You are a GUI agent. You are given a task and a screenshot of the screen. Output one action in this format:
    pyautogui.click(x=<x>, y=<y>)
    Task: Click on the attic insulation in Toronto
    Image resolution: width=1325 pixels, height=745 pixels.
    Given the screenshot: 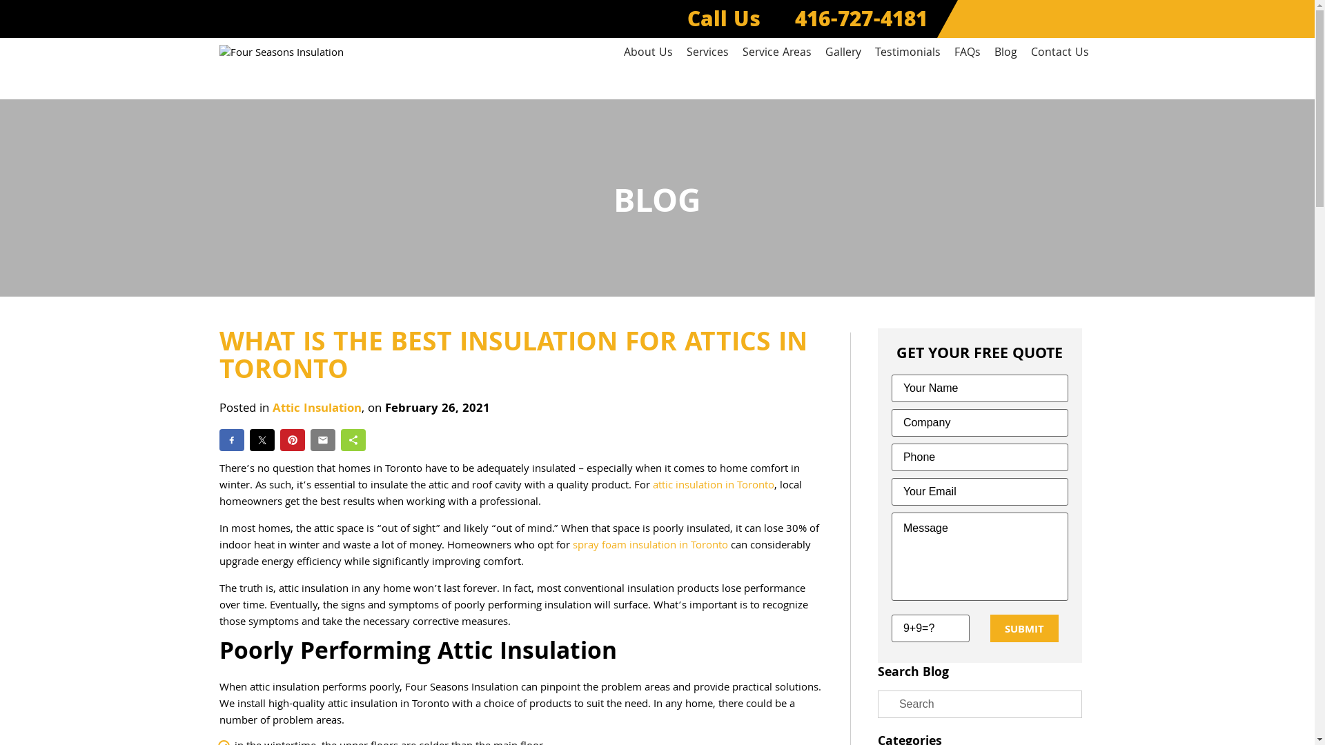 What is the action you would take?
    pyautogui.click(x=714, y=486)
    